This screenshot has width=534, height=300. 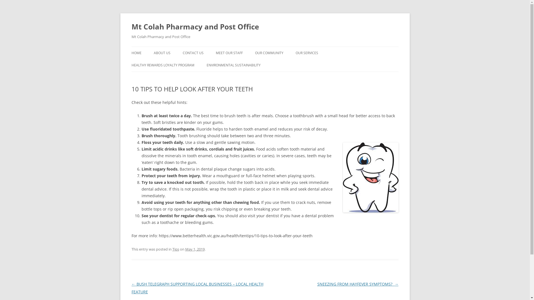 I want to click on OUR SERVICES, so click(x=306, y=53).